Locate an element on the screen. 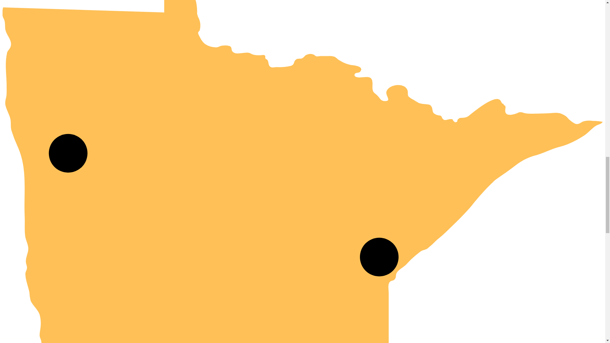 Image resolution: width=610 pixels, height=343 pixels. University of Minnesota Crookston is located at coordinates (68, 153).